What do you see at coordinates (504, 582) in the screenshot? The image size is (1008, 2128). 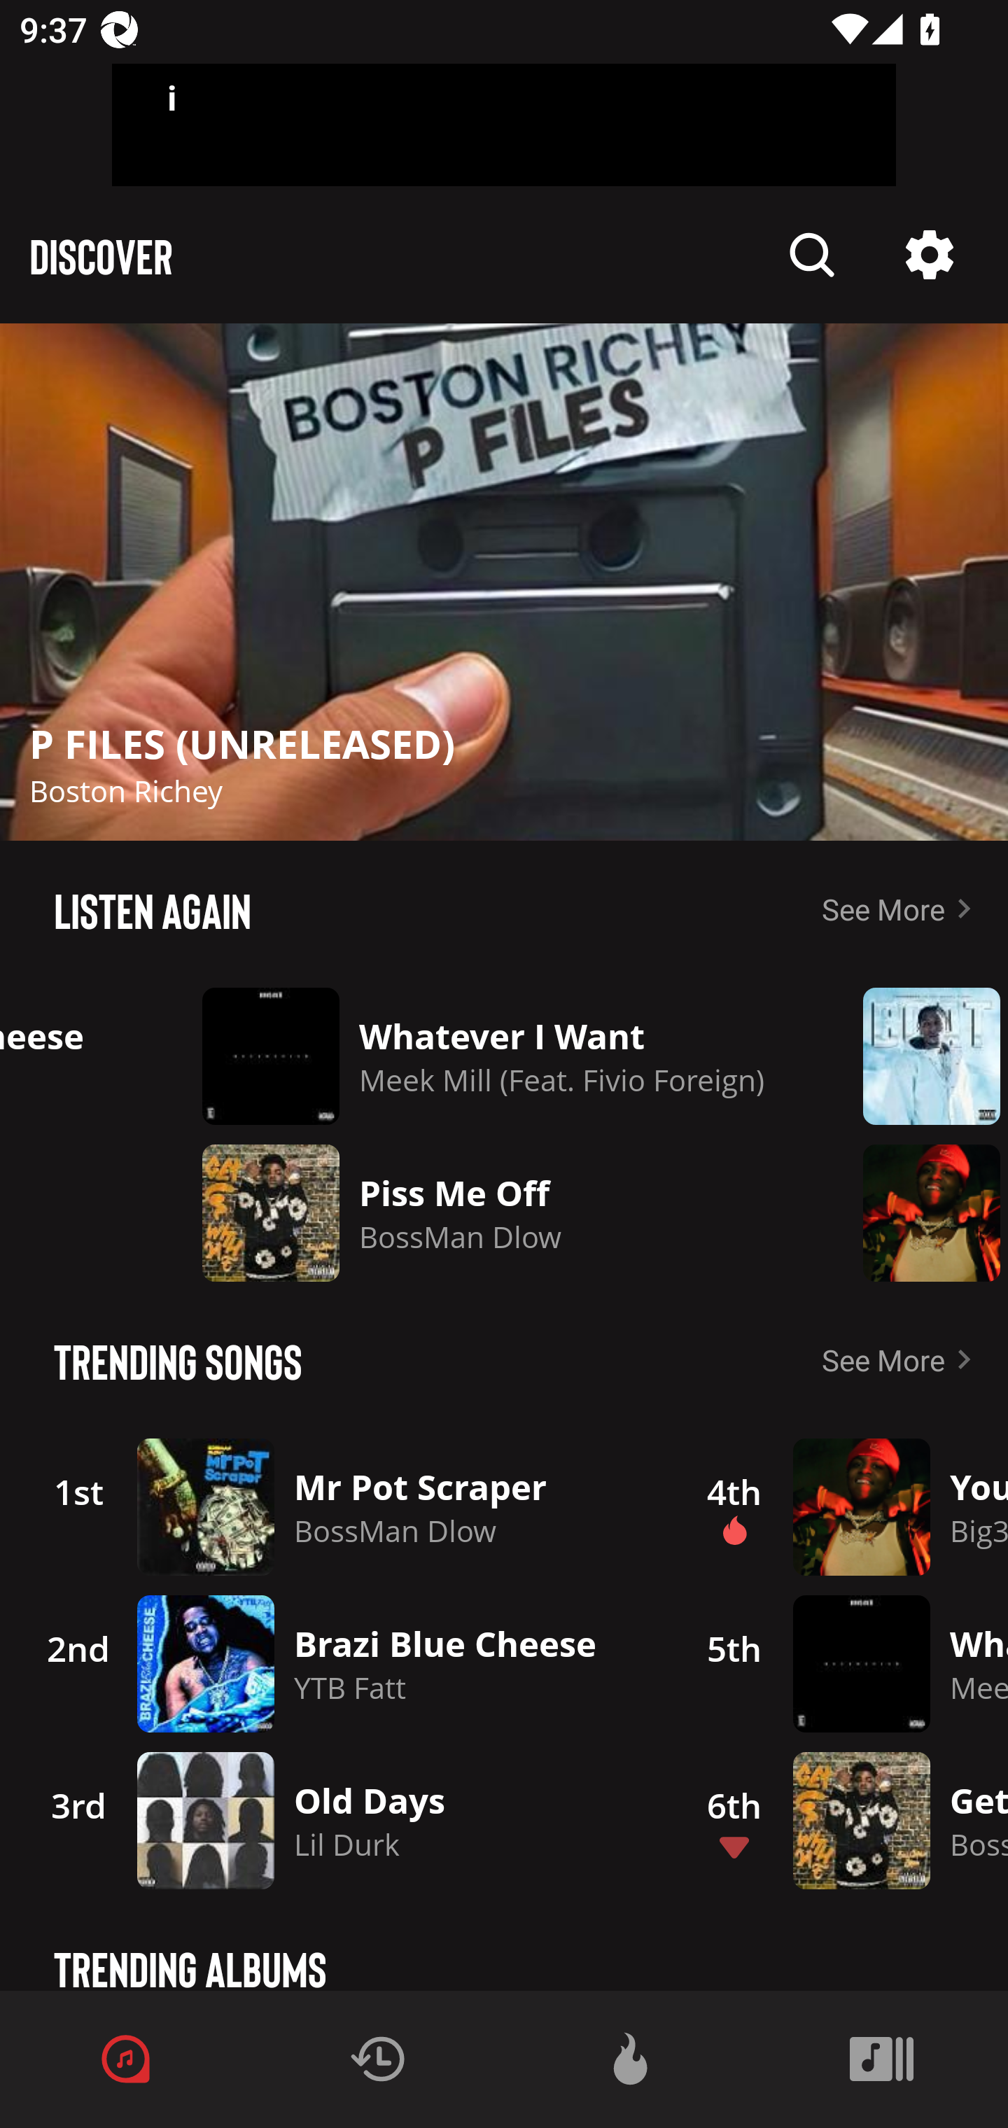 I see `Description` at bounding box center [504, 582].